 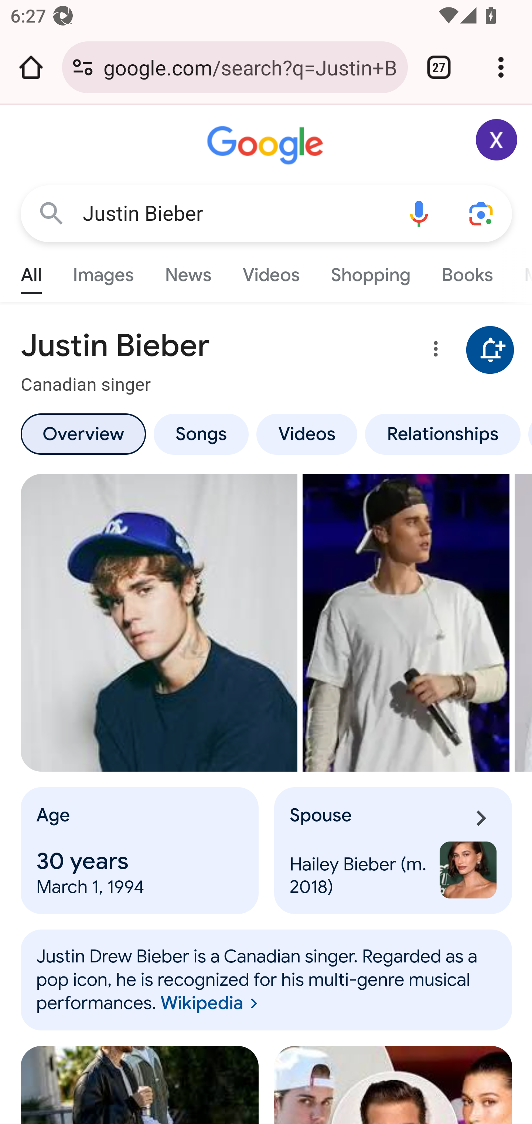 I want to click on Justin Bieber, so click(x=235, y=214).